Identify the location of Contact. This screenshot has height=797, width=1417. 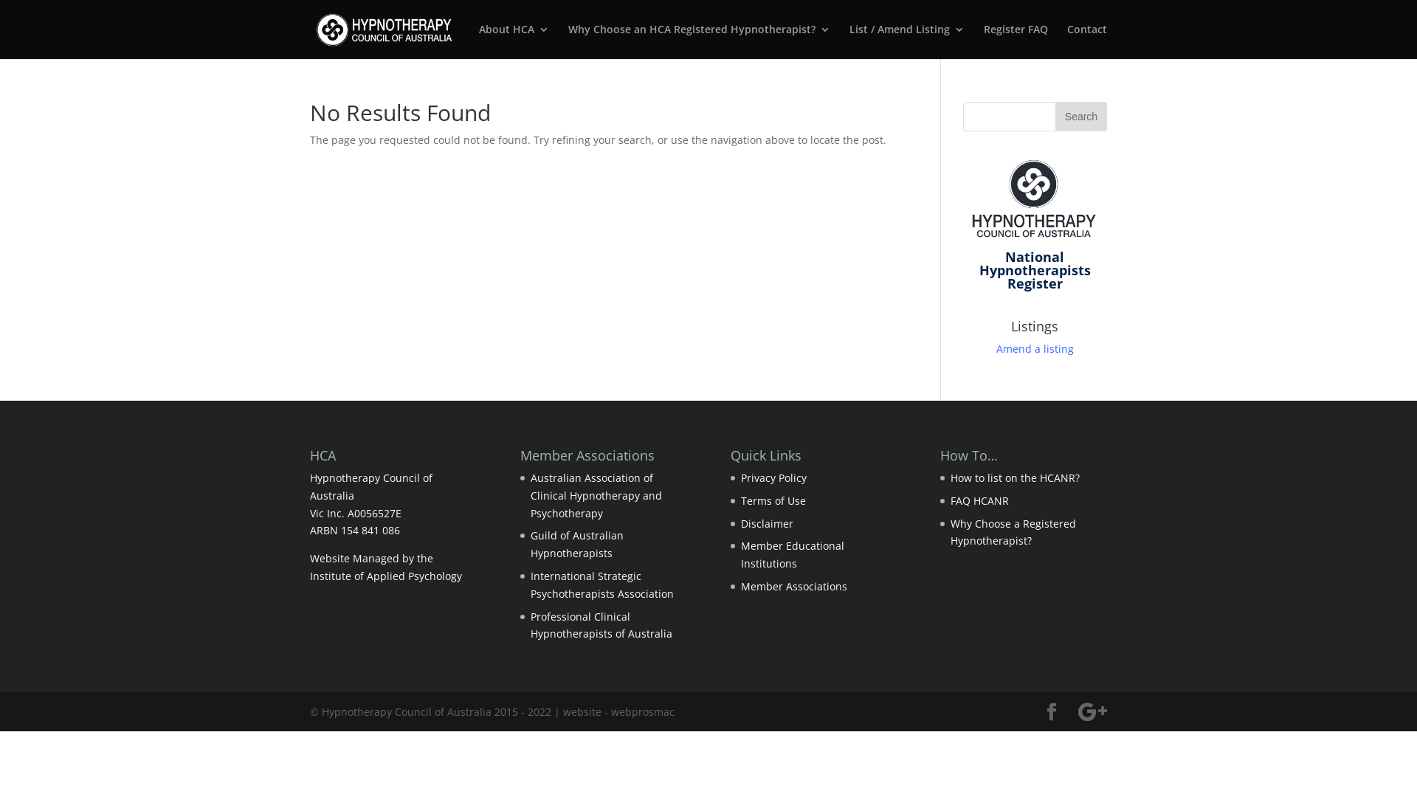
(1087, 41).